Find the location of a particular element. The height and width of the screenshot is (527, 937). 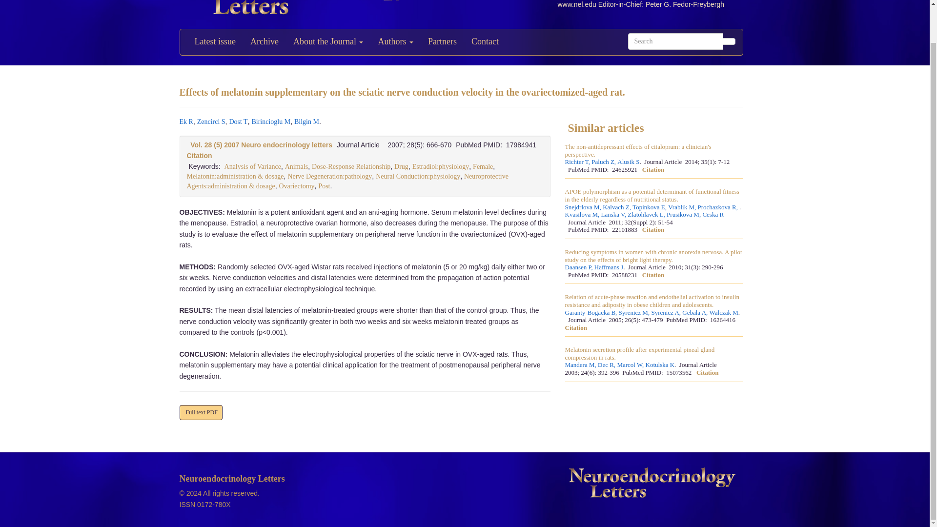

Animals is located at coordinates (296, 166).